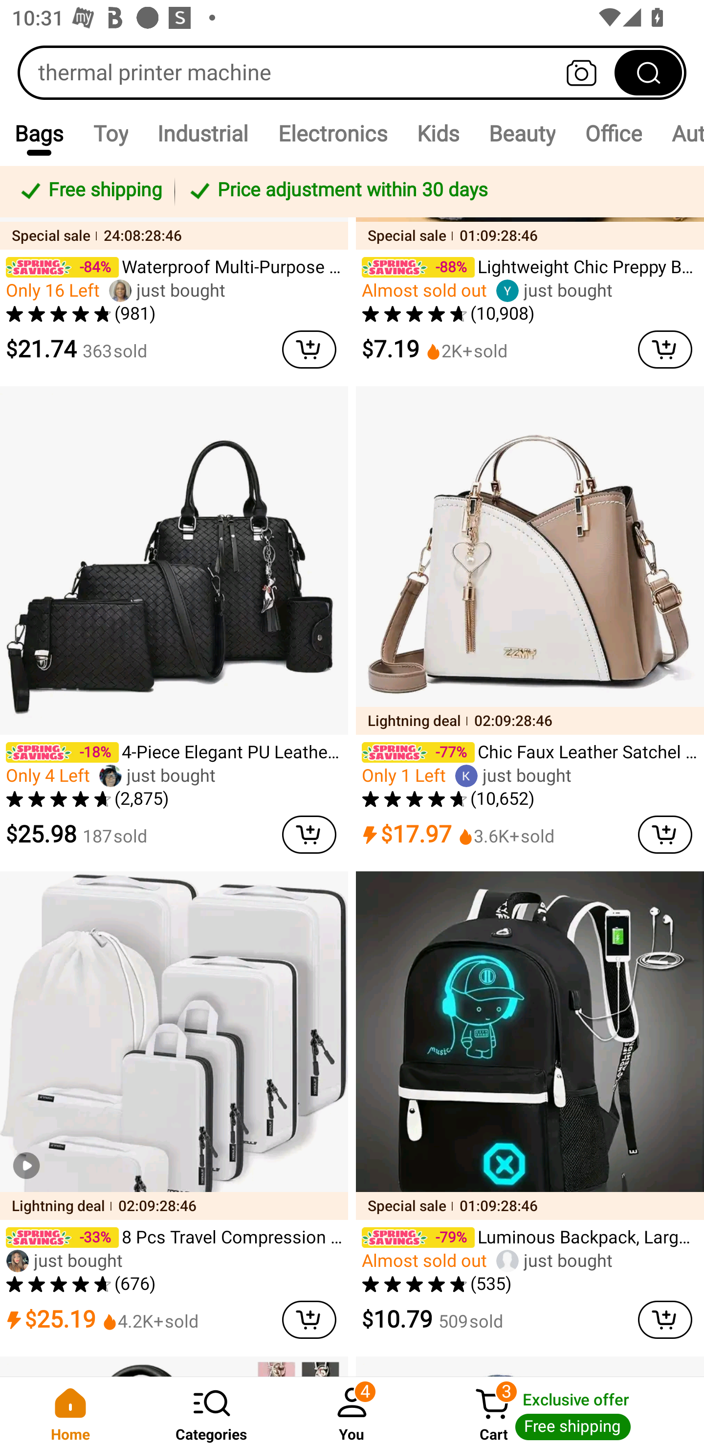 The height and width of the screenshot is (1449, 704). I want to click on You 4 You, so click(352, 1413).